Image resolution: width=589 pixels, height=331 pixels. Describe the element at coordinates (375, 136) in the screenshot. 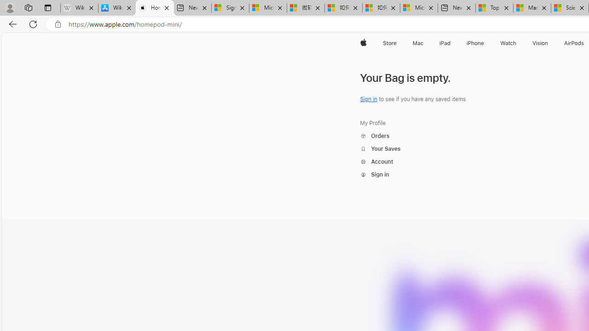

I see `Orders` at that location.